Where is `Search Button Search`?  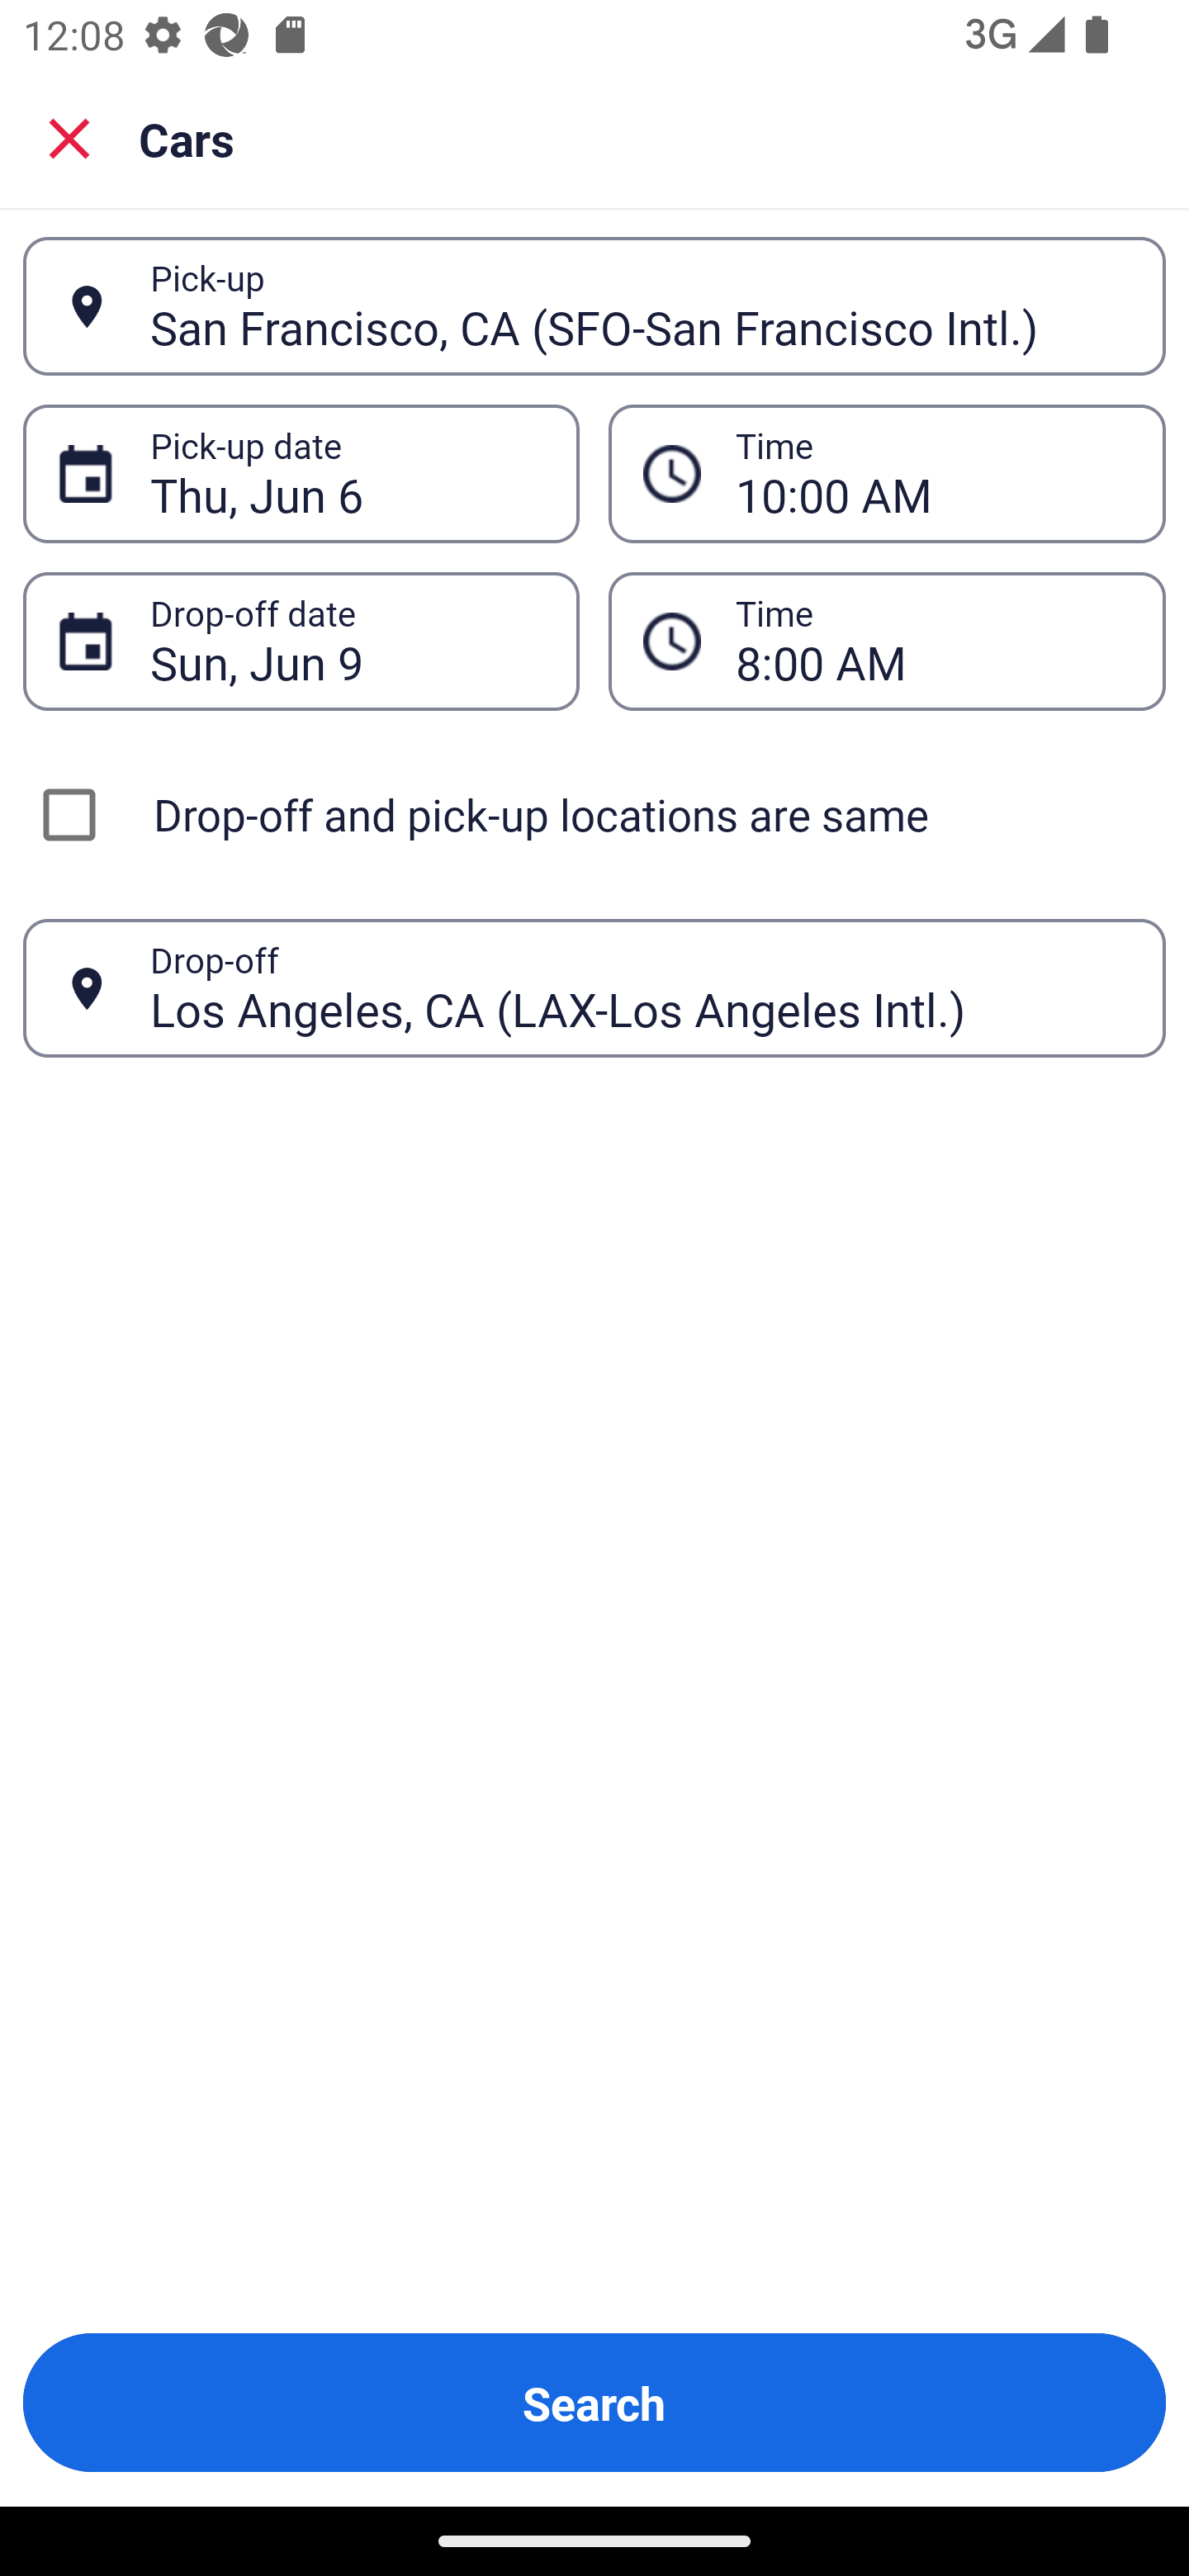 Search Button Search is located at coordinates (594, 2403).